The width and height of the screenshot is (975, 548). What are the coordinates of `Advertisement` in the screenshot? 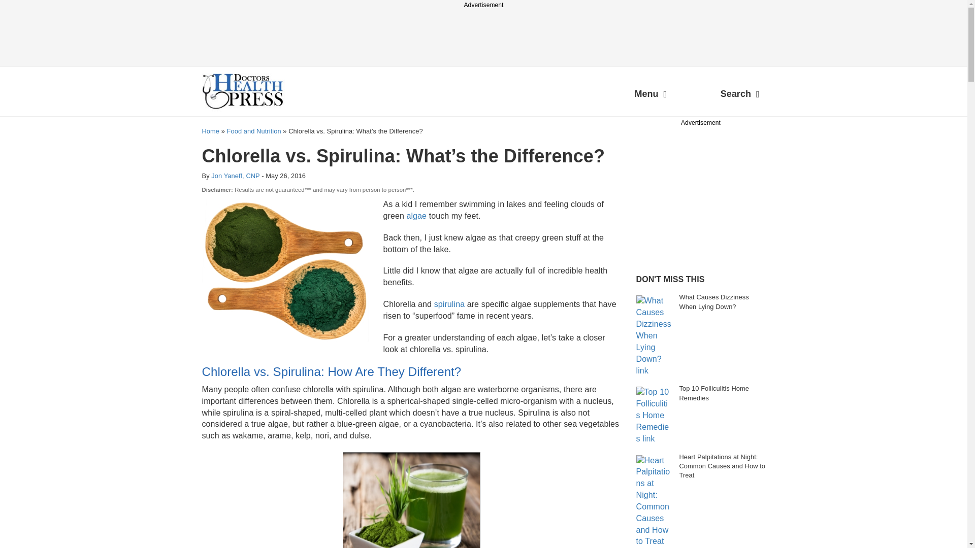 It's located at (483, 33).